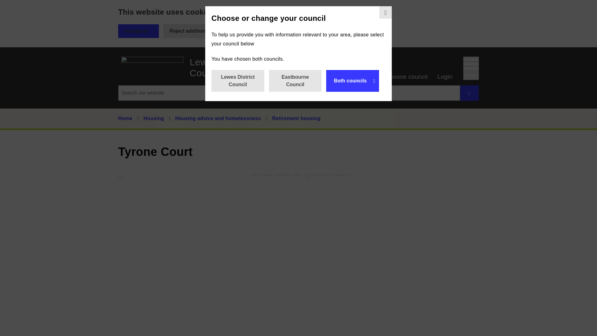 Image resolution: width=597 pixels, height=336 pixels. What do you see at coordinates (295, 81) in the screenshot?
I see `Eastbourne Council` at bounding box center [295, 81].